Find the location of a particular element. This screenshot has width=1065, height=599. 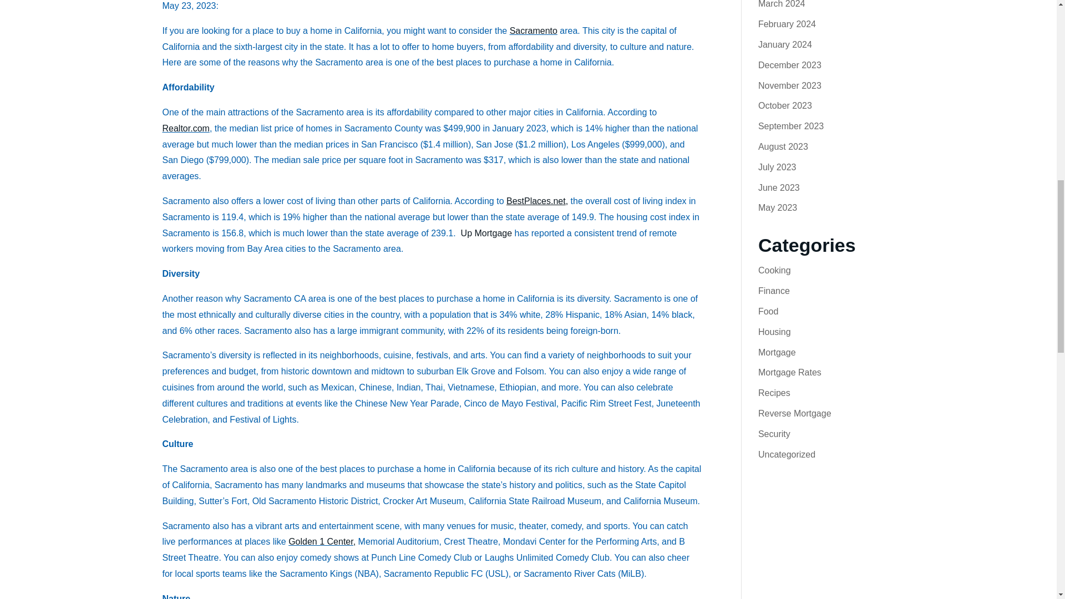

Sacramento is located at coordinates (534, 31).